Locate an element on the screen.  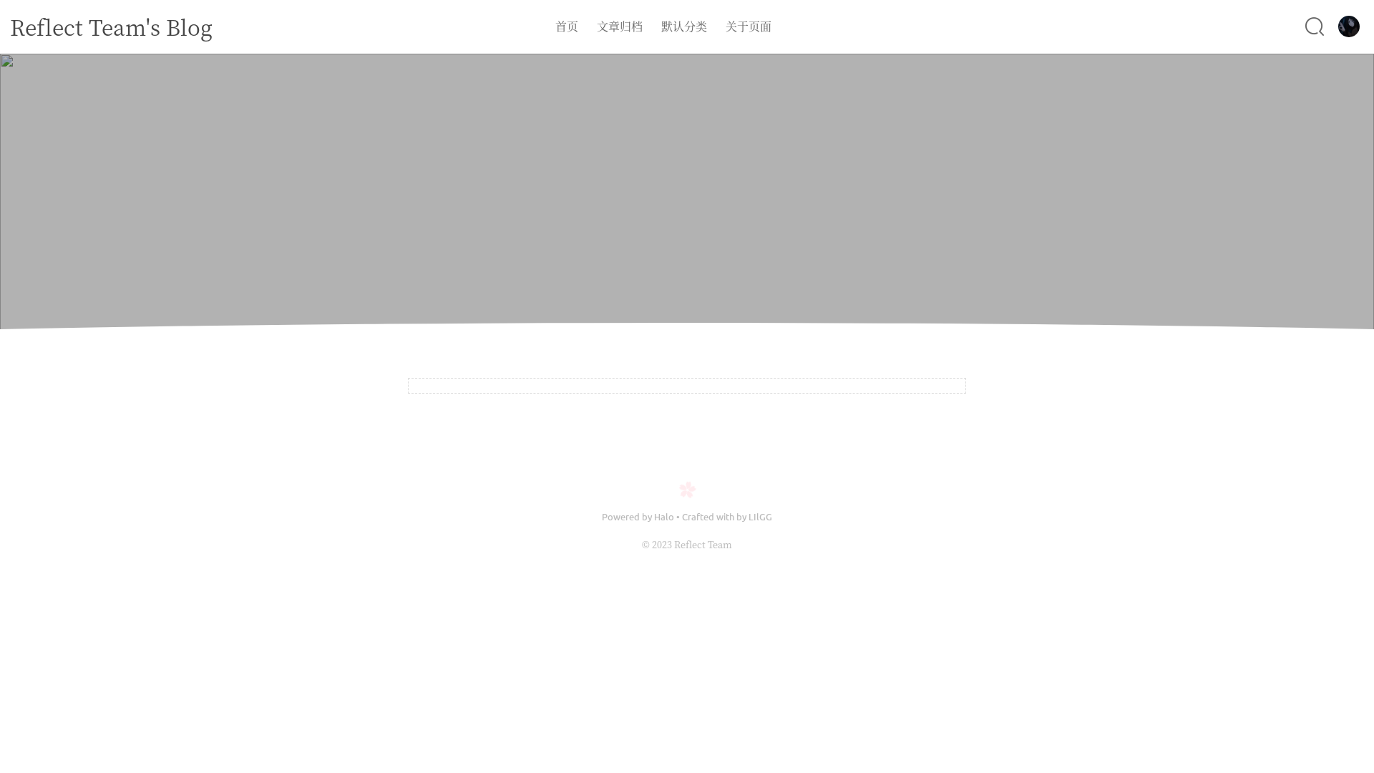
LIlGG is located at coordinates (760, 517).